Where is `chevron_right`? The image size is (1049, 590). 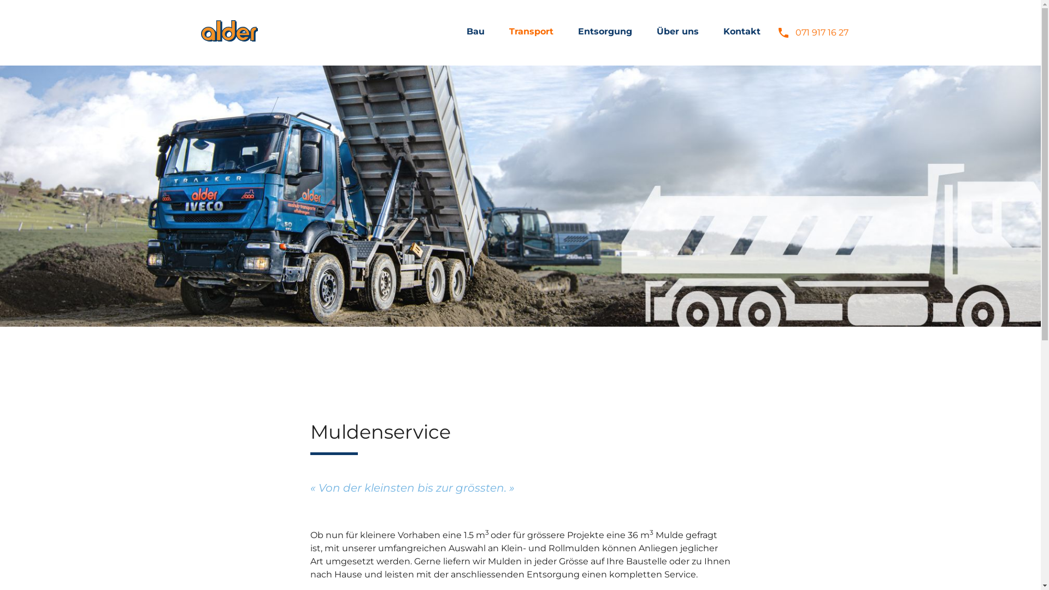
chevron_right is located at coordinates (508, 32).